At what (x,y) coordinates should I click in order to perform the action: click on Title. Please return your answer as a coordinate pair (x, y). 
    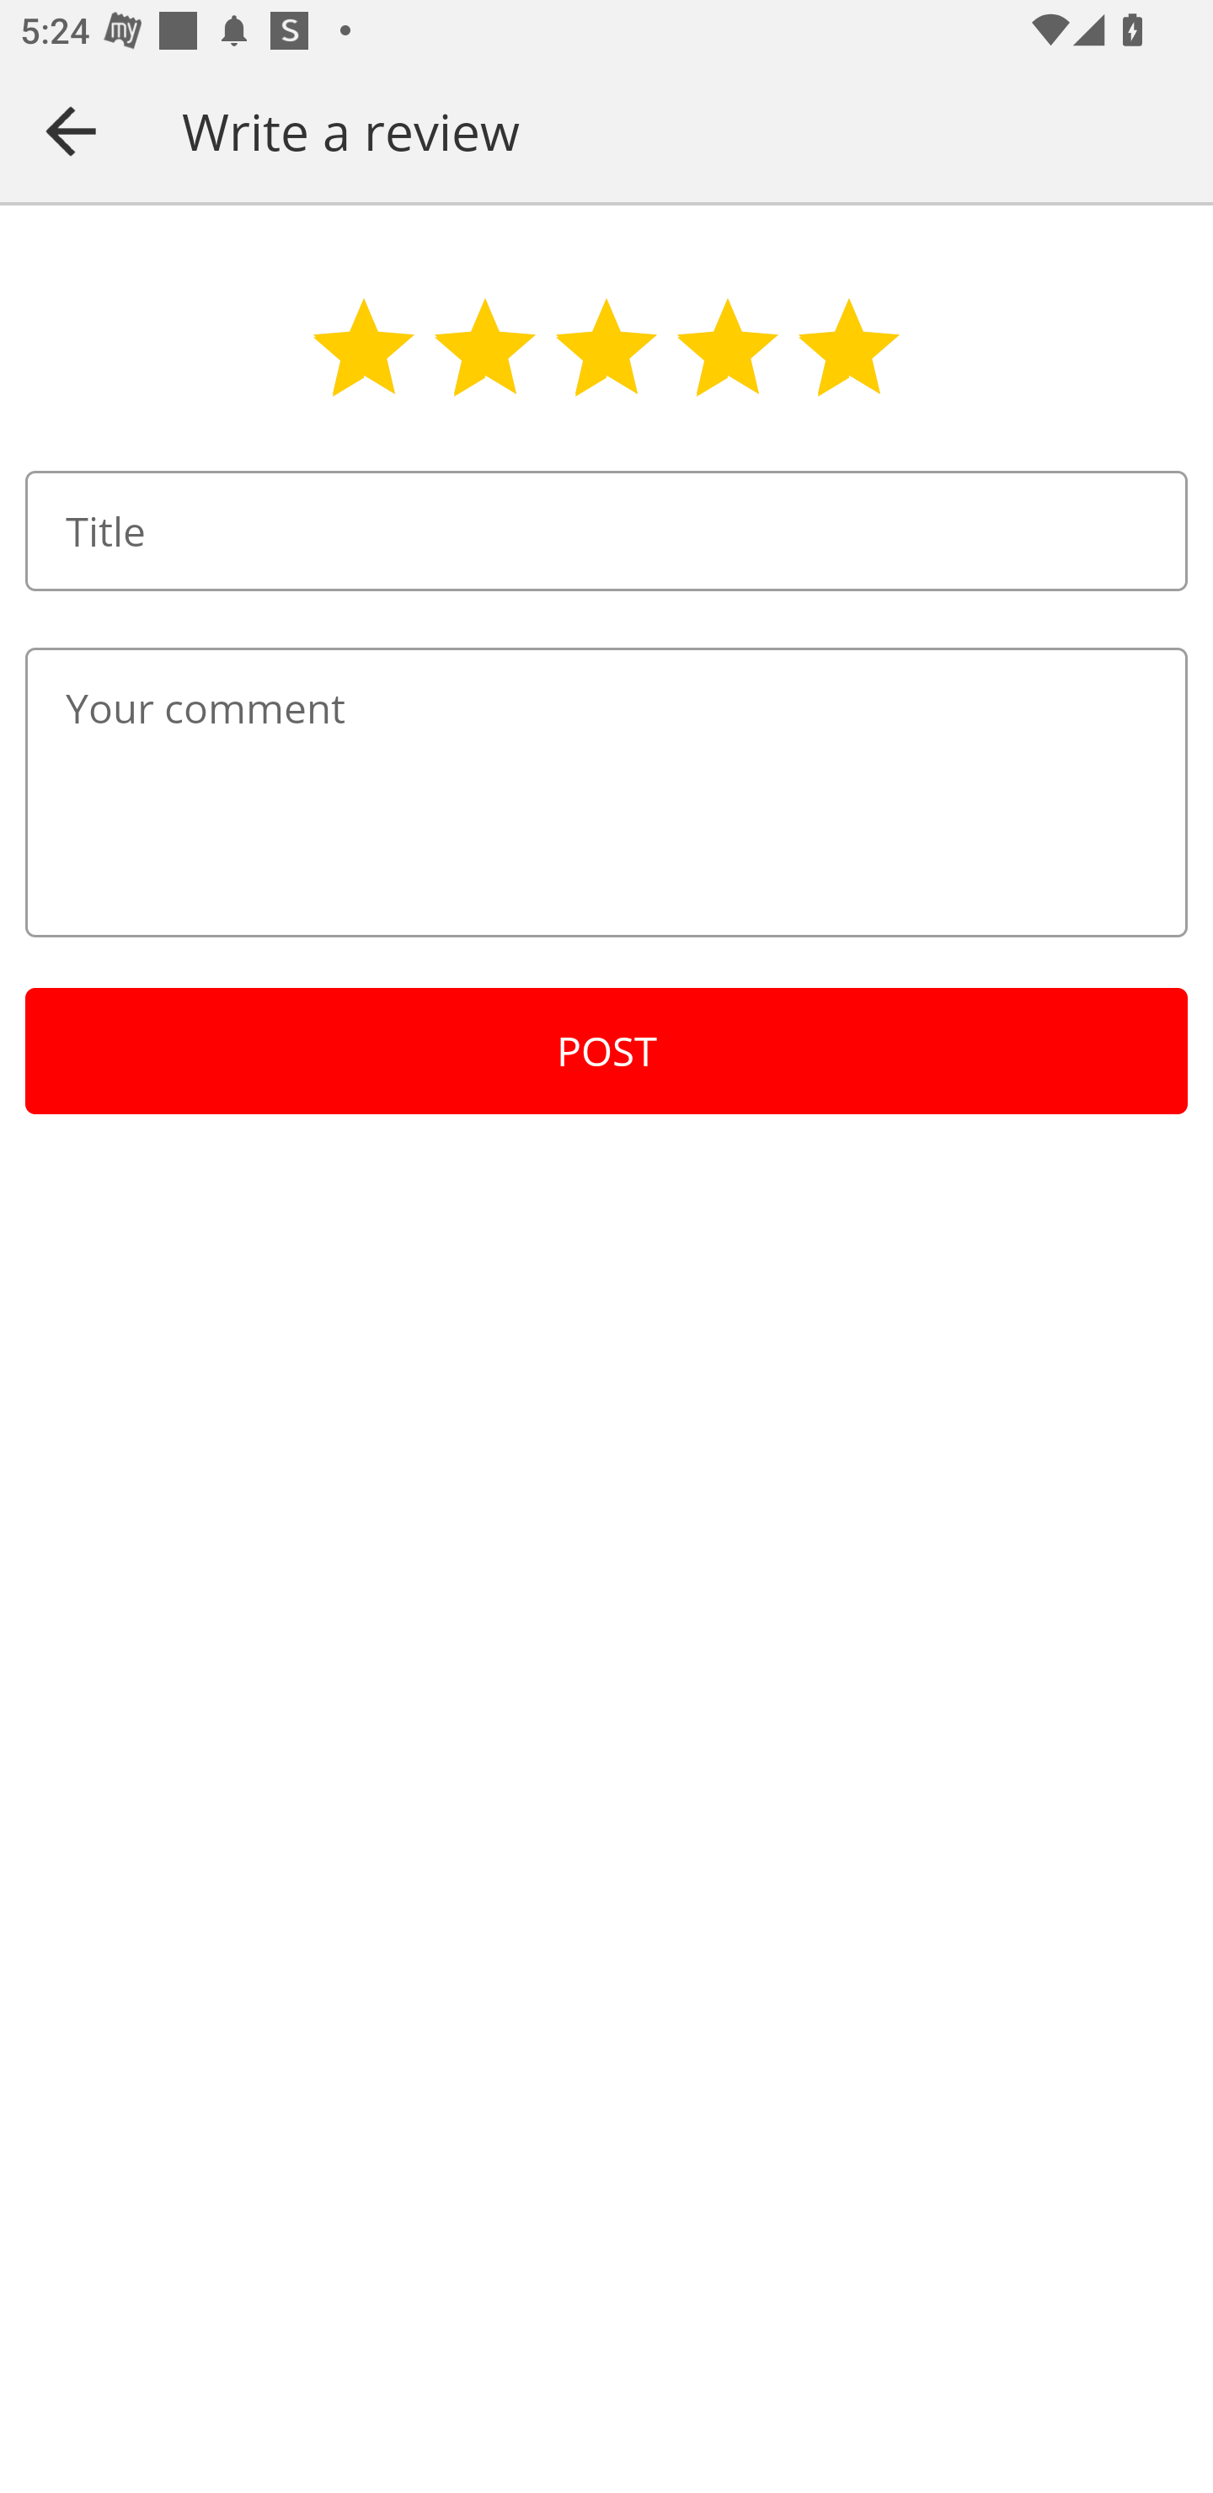
    Looking at the image, I should click on (606, 531).